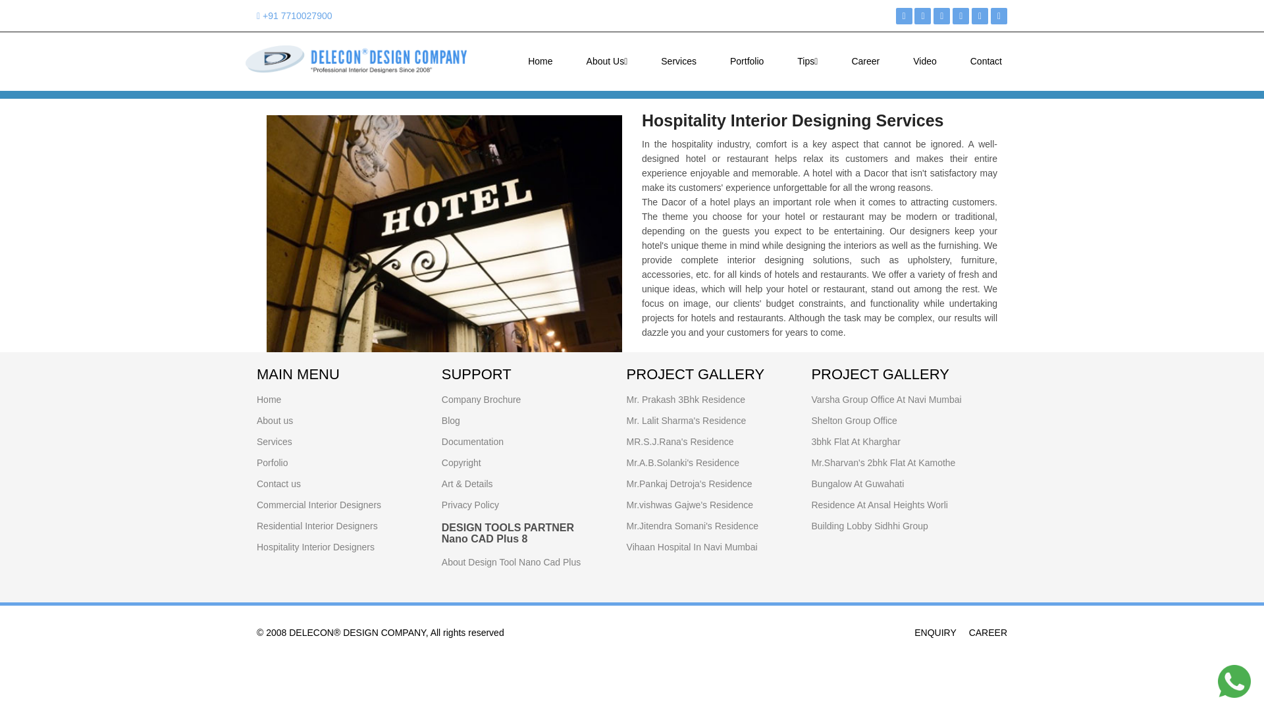 This screenshot has width=1264, height=711. I want to click on Career, so click(865, 61).